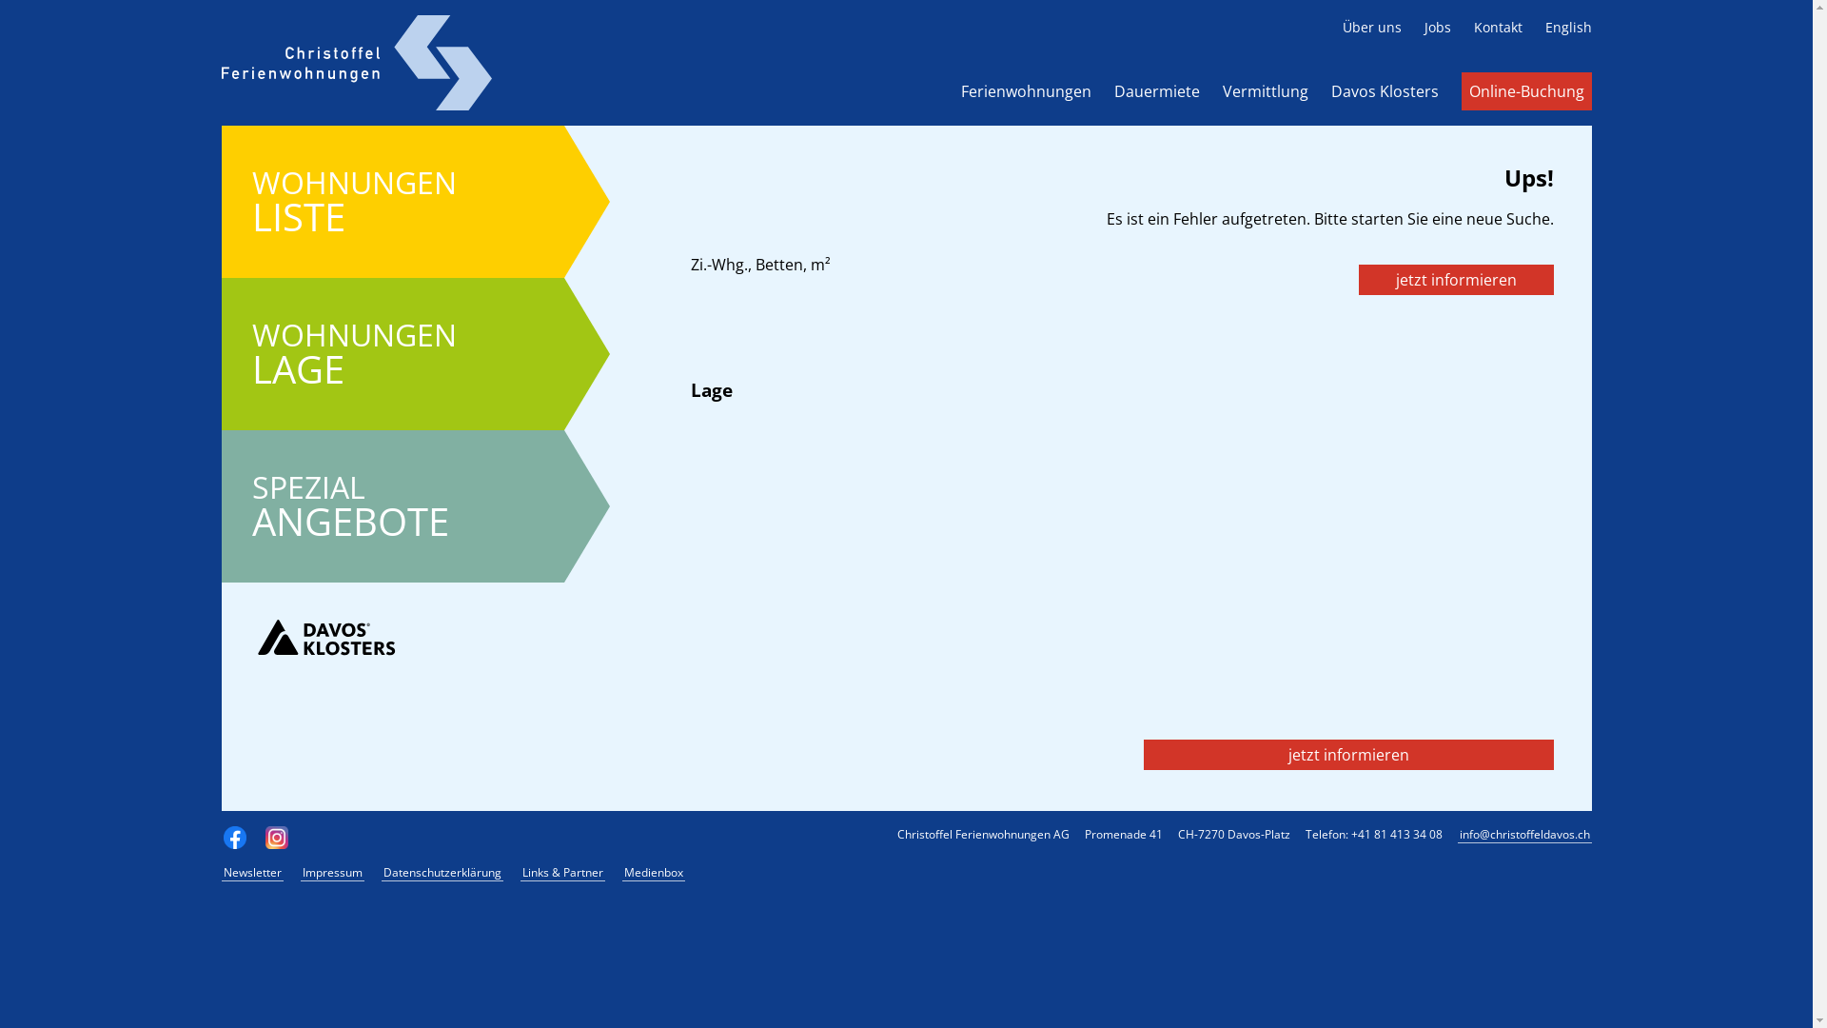 Image resolution: width=1827 pixels, height=1028 pixels. Describe the element at coordinates (1568, 27) in the screenshot. I see `English` at that location.